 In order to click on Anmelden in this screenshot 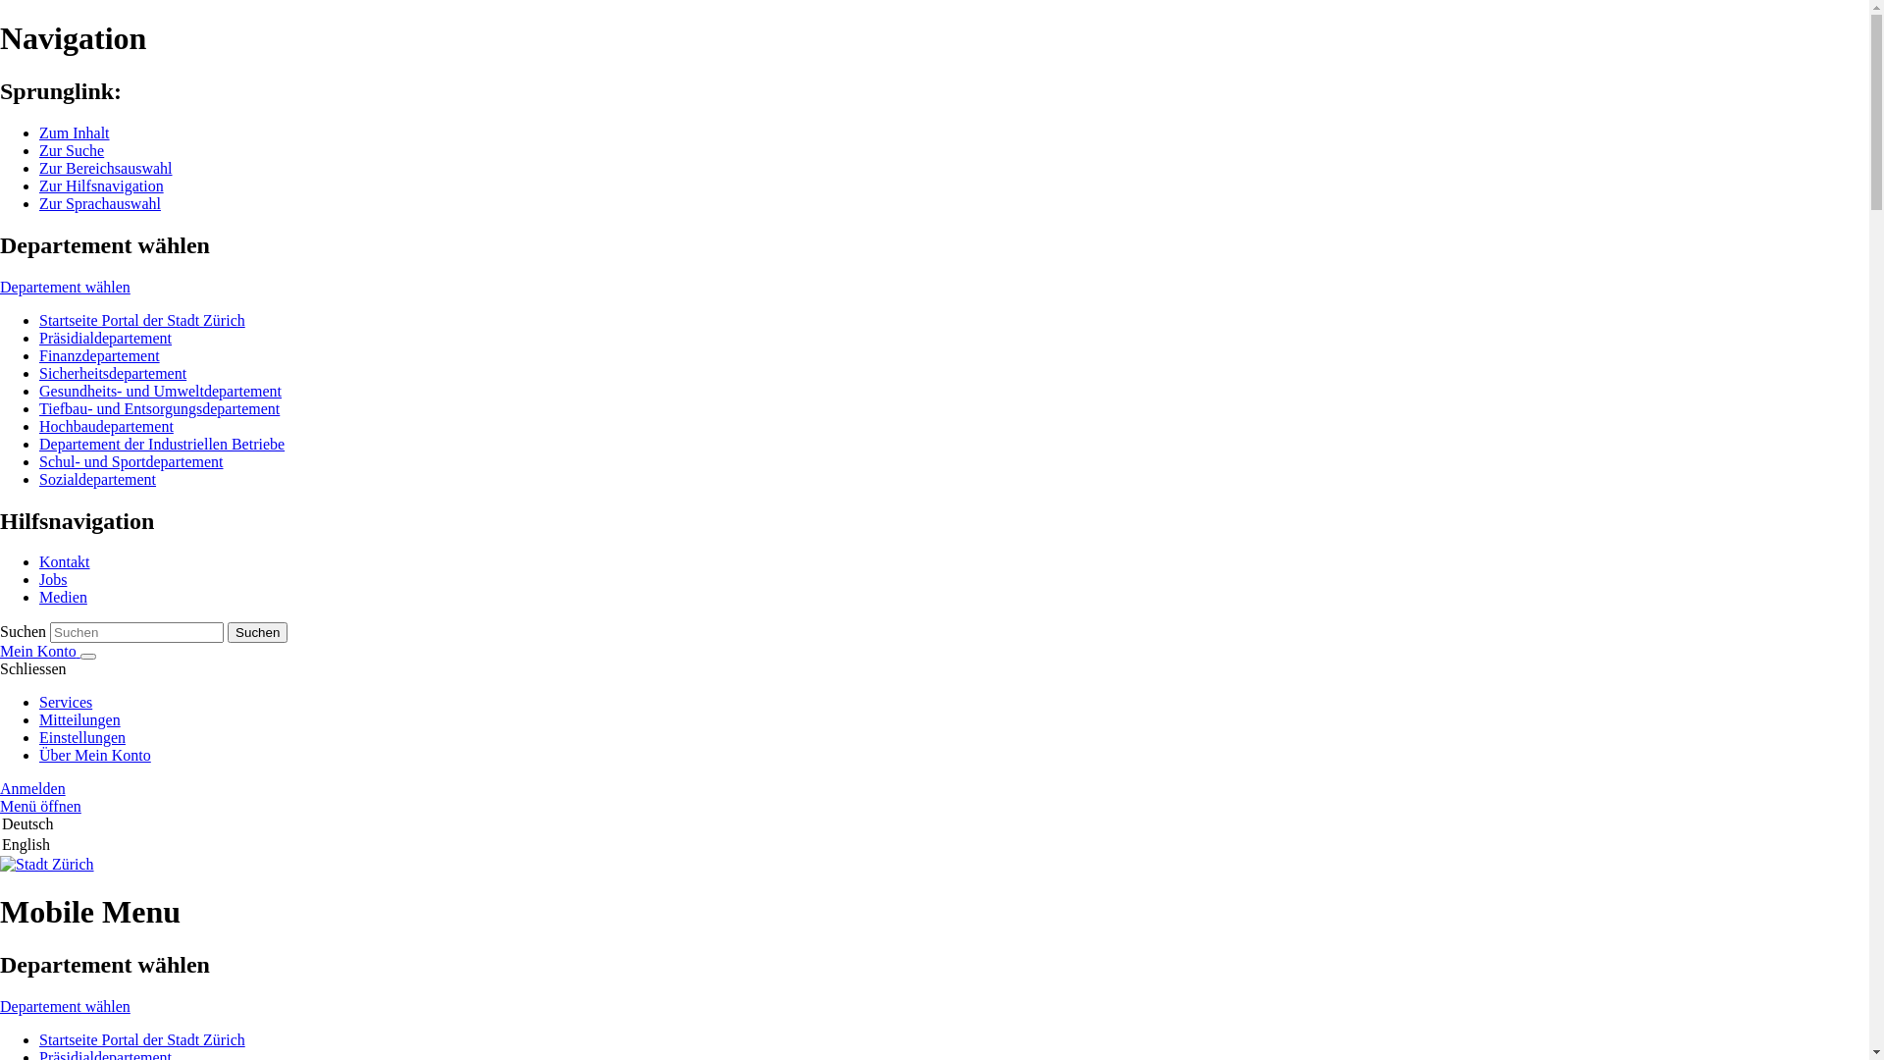, I will do `click(33, 789)`.